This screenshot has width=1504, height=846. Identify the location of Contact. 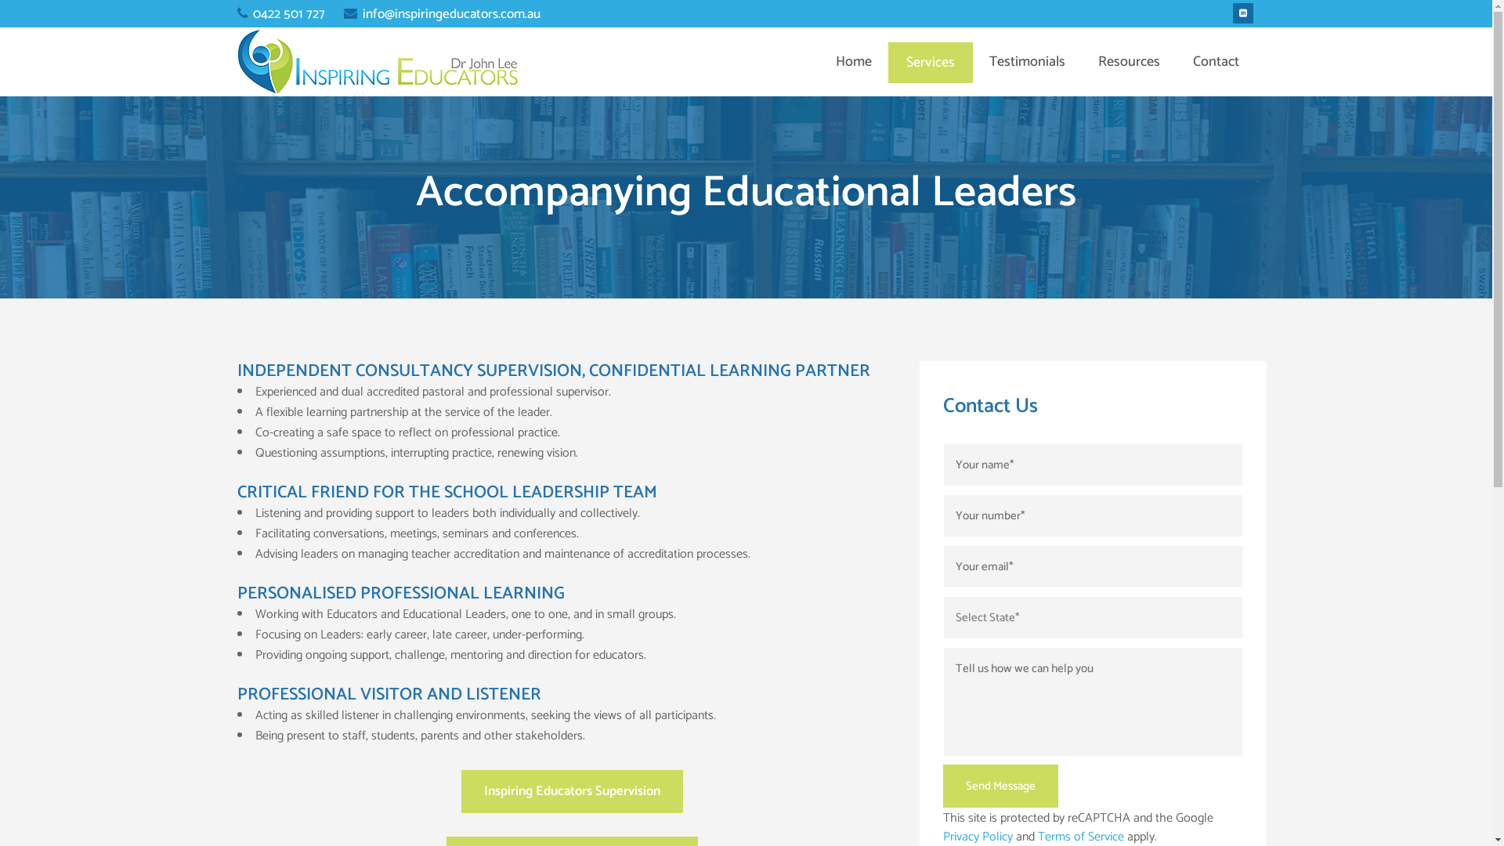
(1216, 62).